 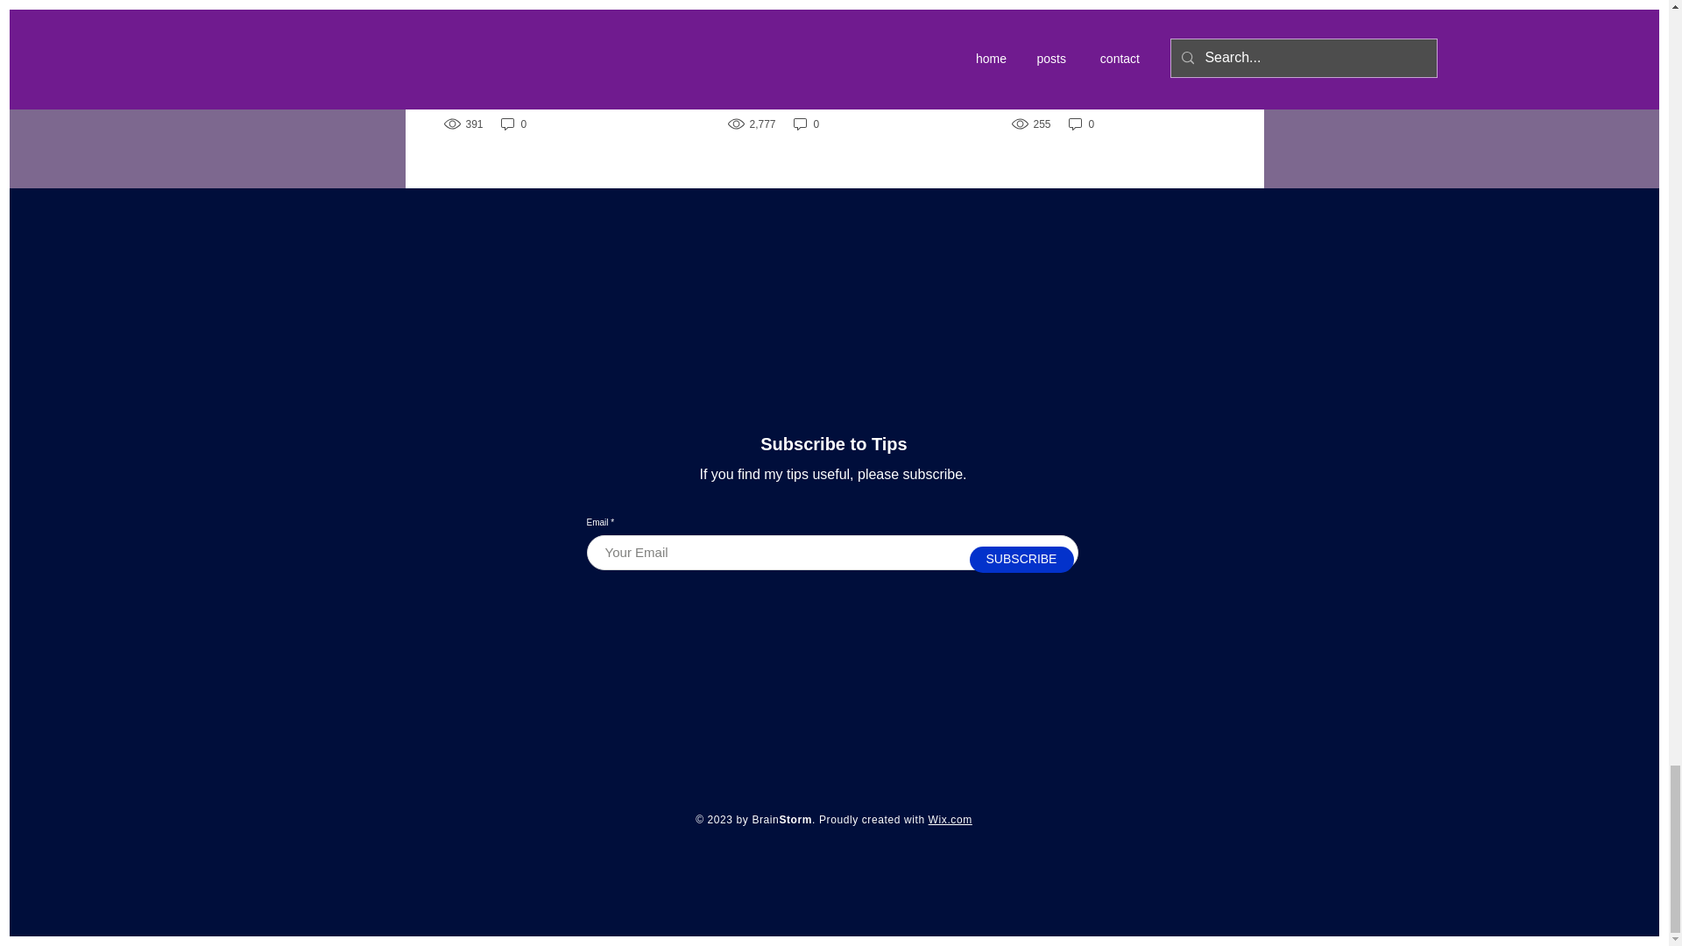 I want to click on Simple REST API JSON Example, so click(x=832, y=62).